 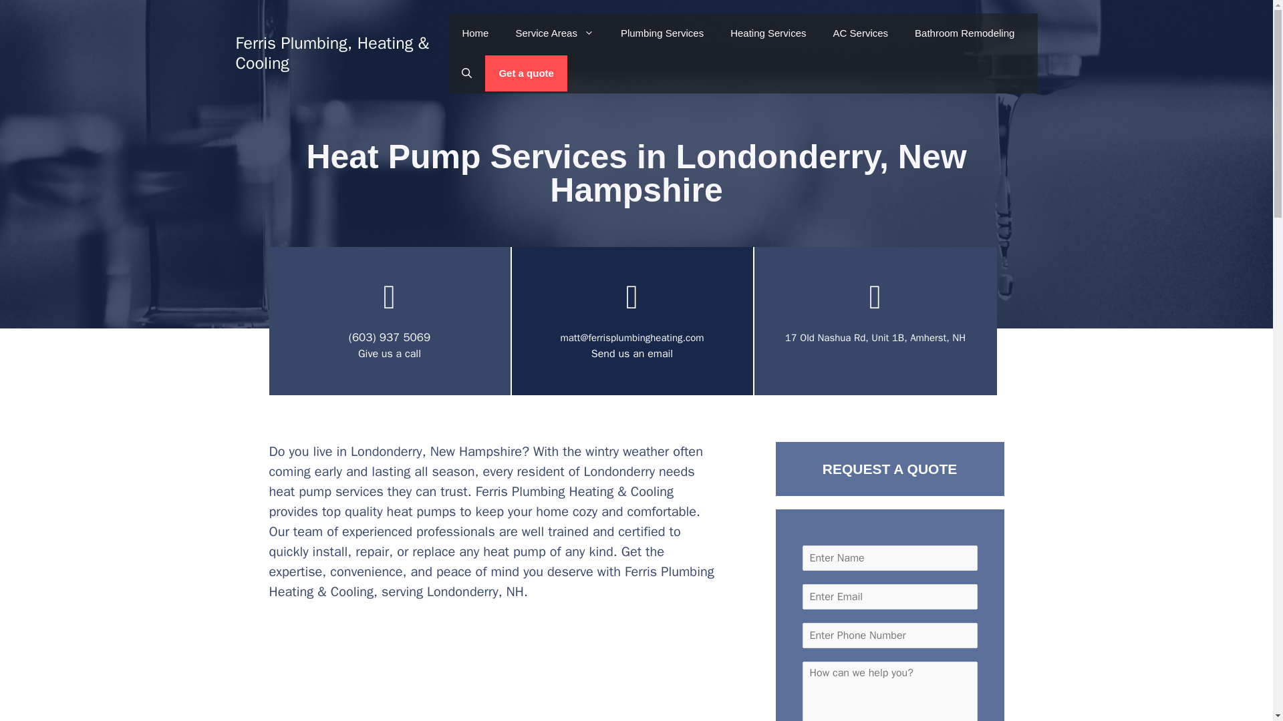 I want to click on AC Services, so click(x=861, y=33).